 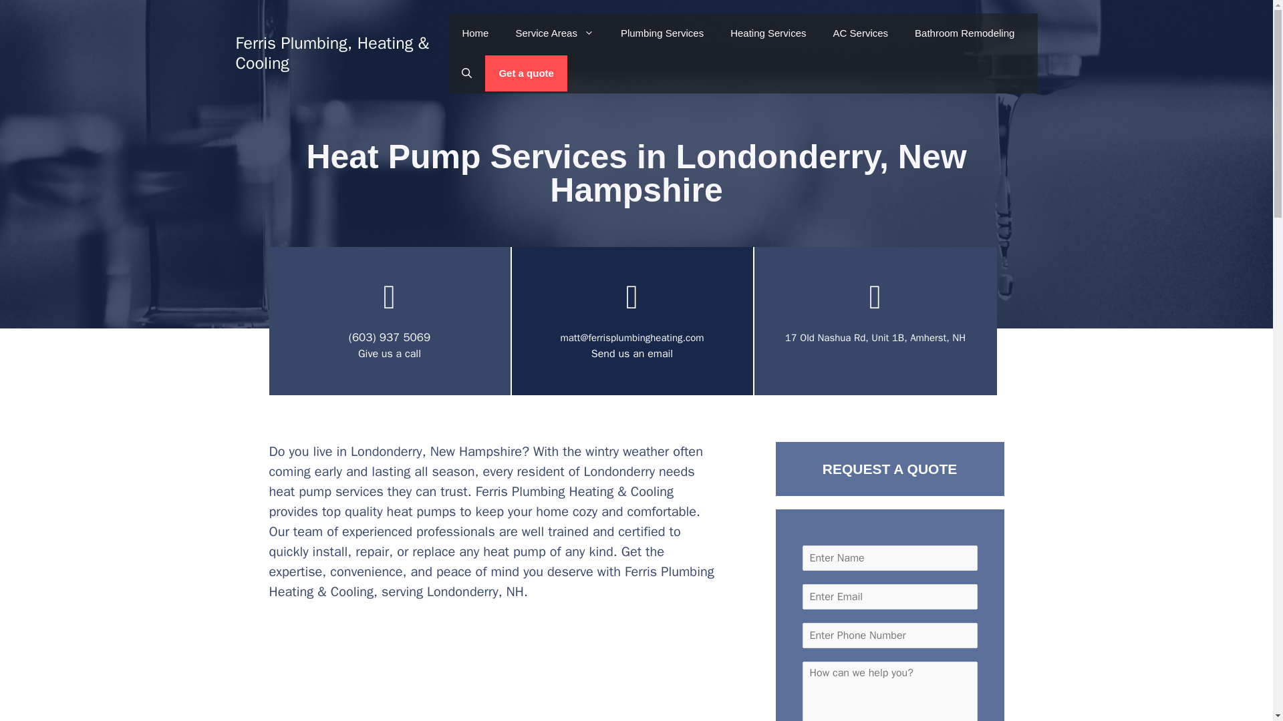 I want to click on AC Services, so click(x=861, y=33).